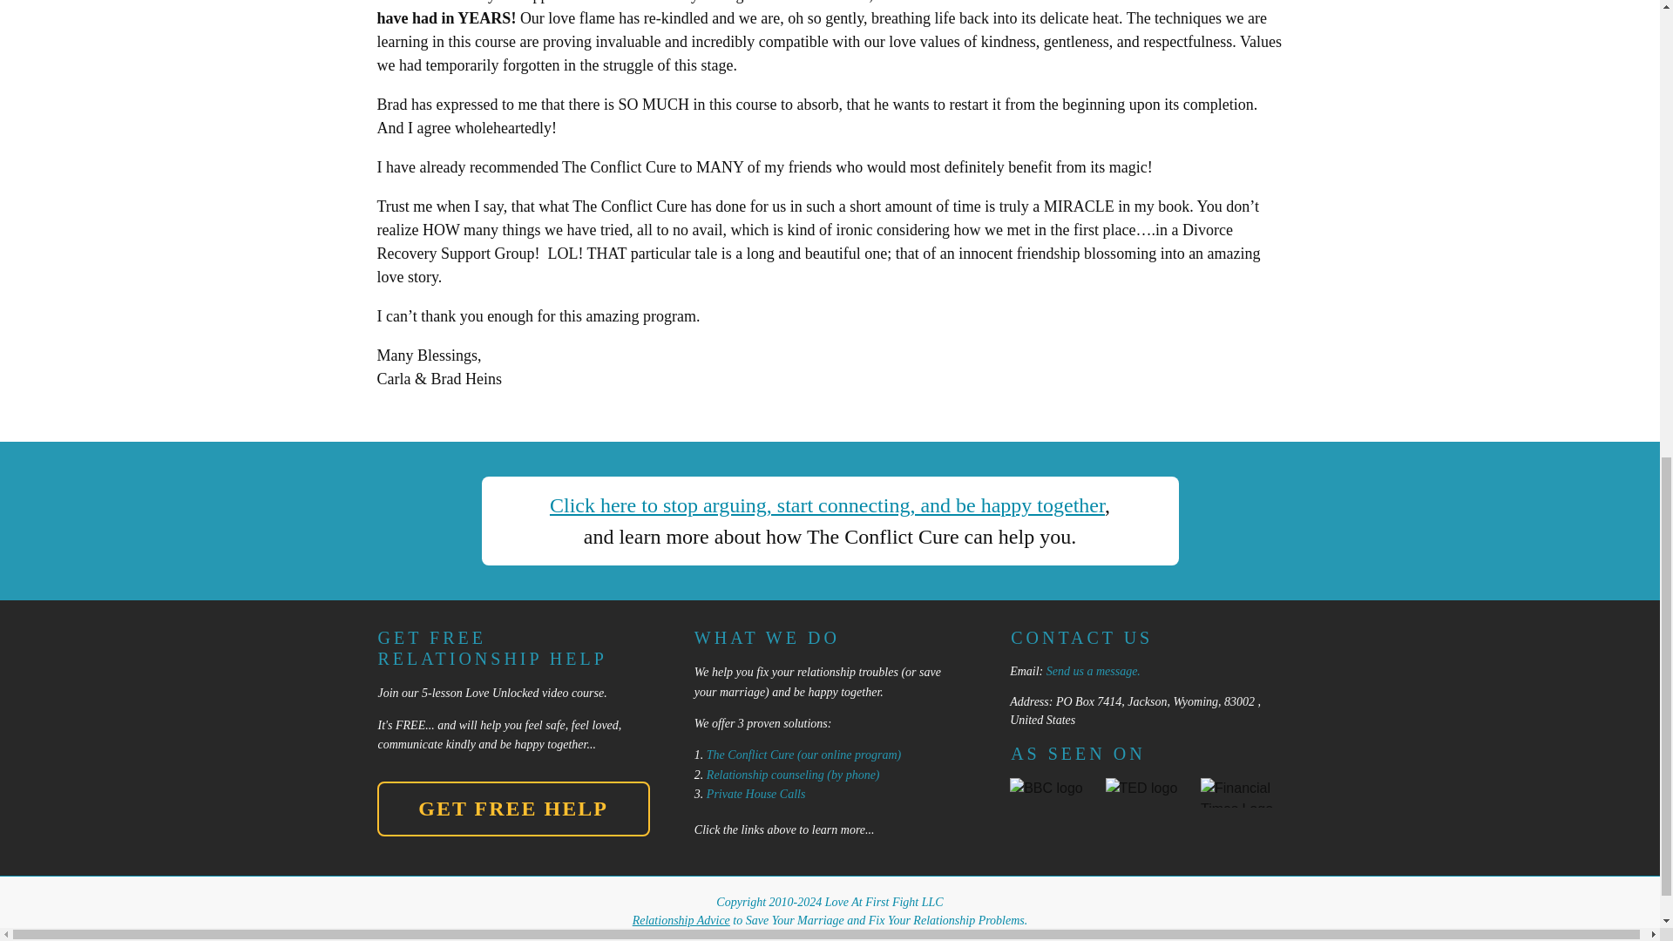 The height and width of the screenshot is (941, 1673). I want to click on Contact Us, so click(618, 937).